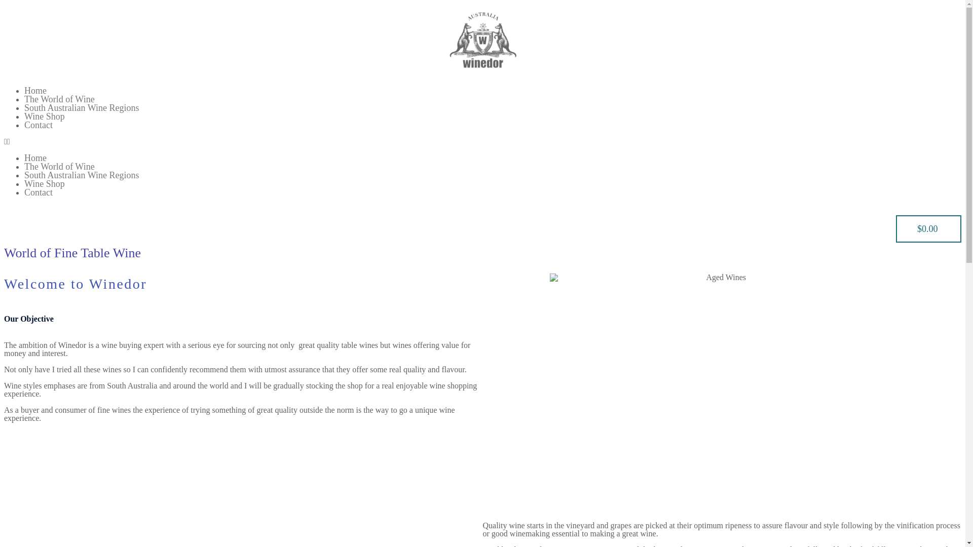 Image resolution: width=973 pixels, height=547 pixels. What do you see at coordinates (45, 184) in the screenshot?
I see `Wine Shop` at bounding box center [45, 184].